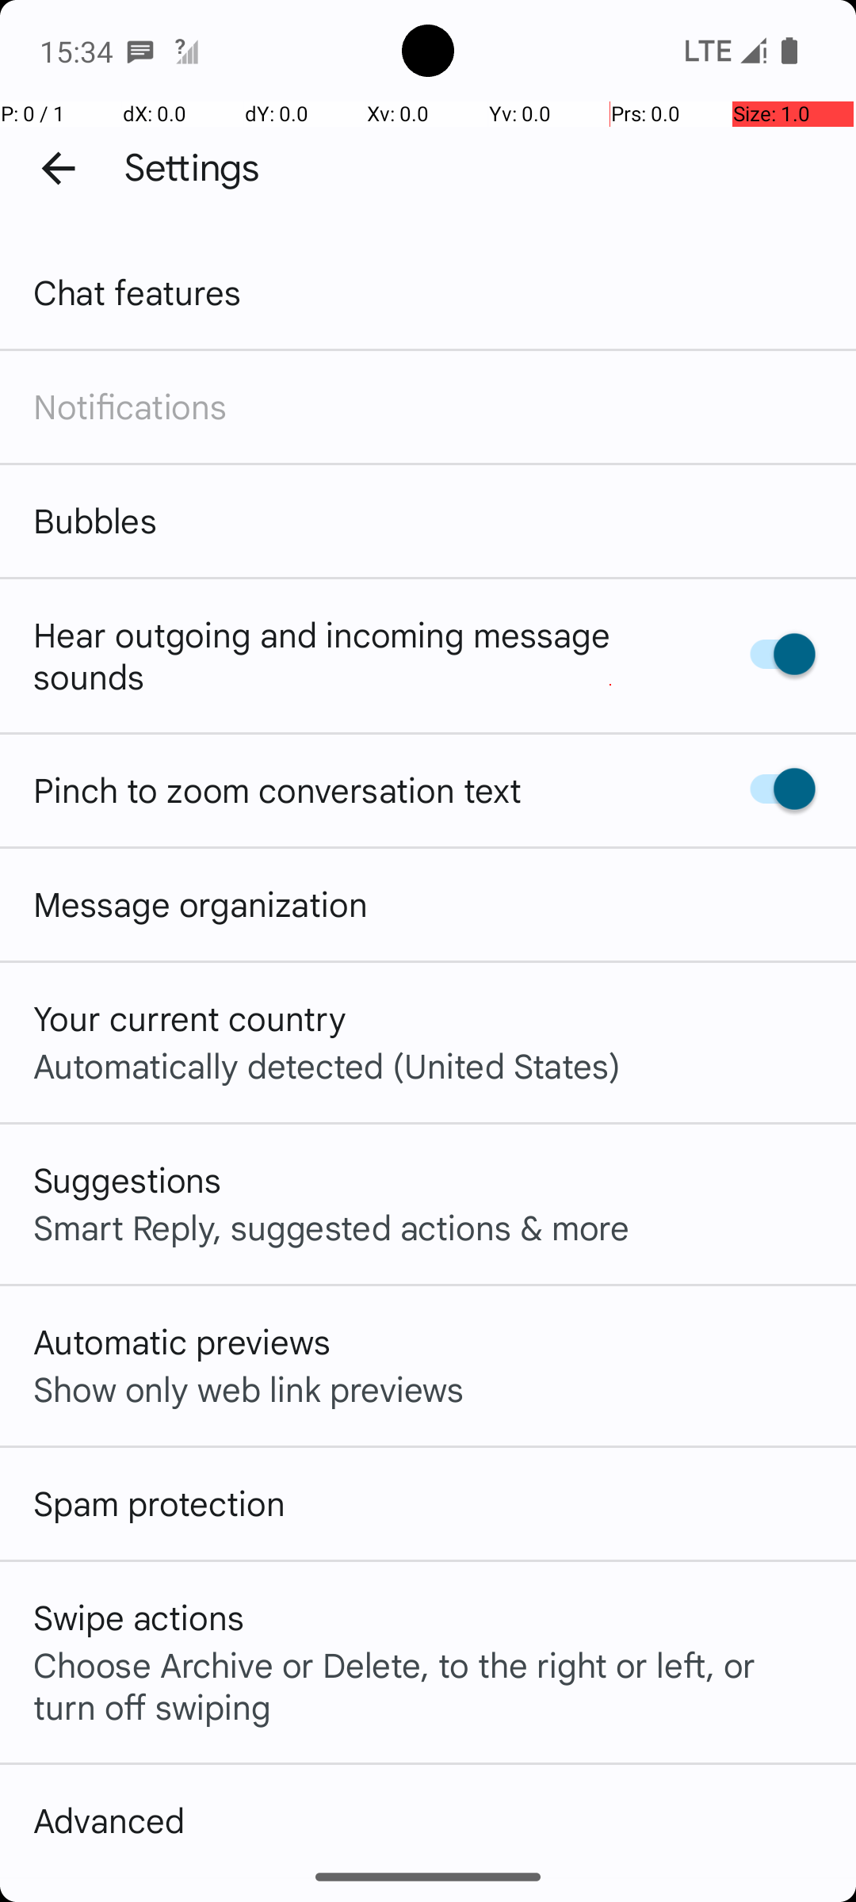 This screenshot has width=856, height=1902. Describe the element at coordinates (138, 292) in the screenshot. I see `Chat features` at that location.